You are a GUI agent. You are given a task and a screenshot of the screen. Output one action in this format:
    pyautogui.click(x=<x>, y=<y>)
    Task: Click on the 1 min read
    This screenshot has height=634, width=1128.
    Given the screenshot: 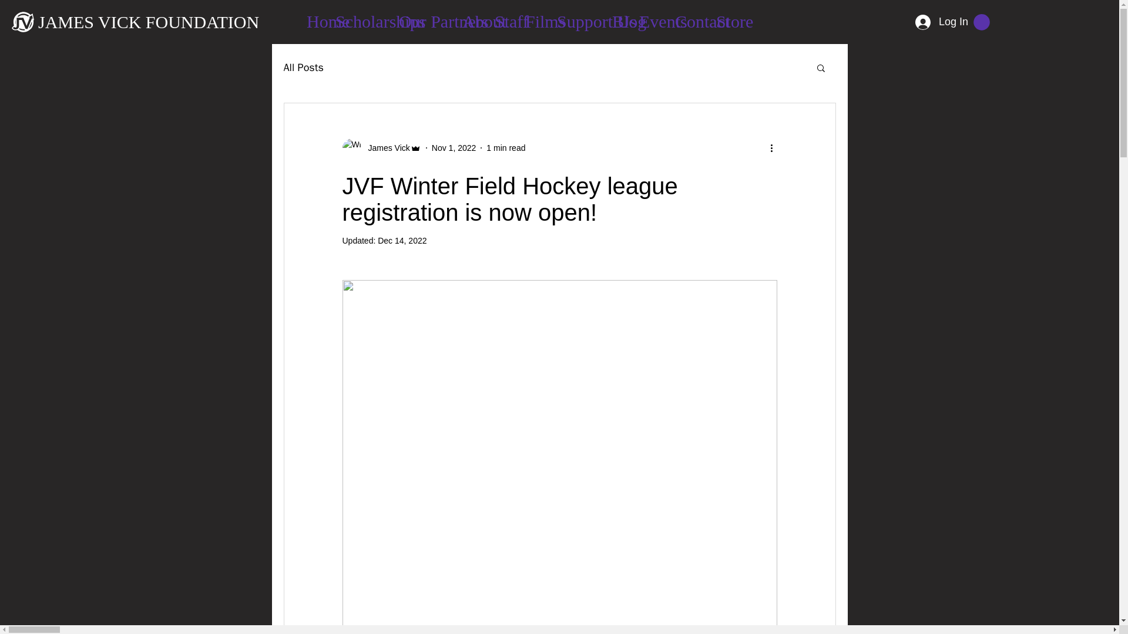 What is the action you would take?
    pyautogui.click(x=505, y=148)
    